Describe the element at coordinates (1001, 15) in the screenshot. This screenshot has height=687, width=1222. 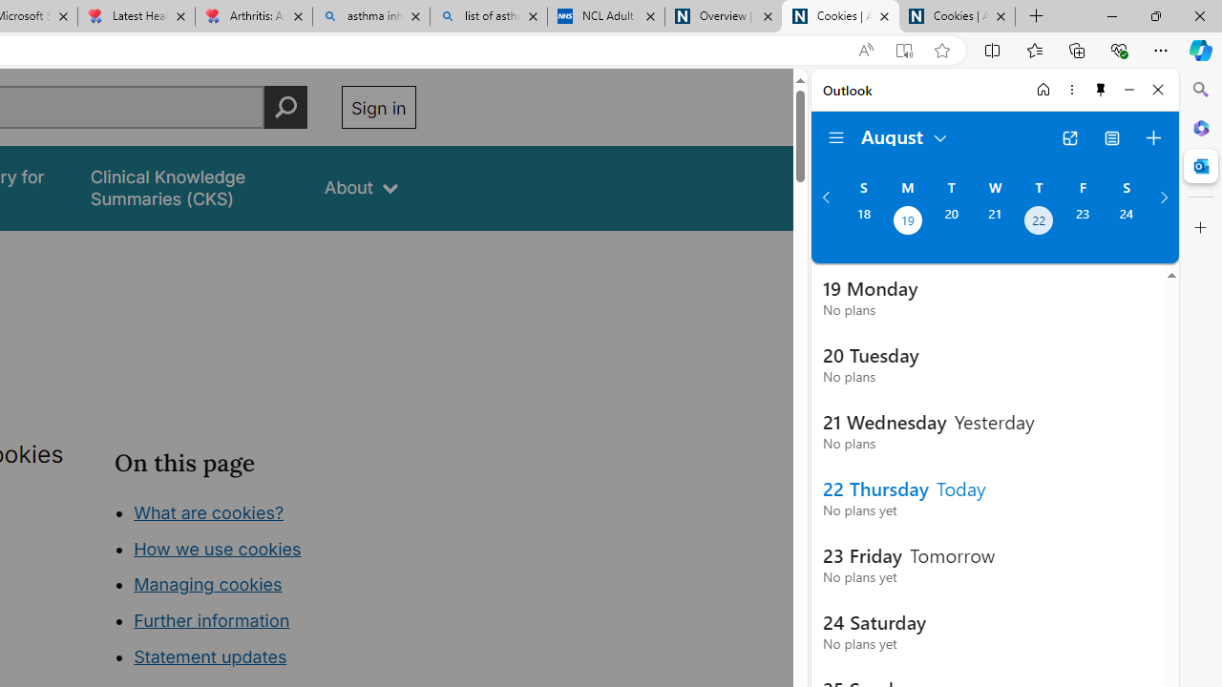
I see `Close tab` at that location.